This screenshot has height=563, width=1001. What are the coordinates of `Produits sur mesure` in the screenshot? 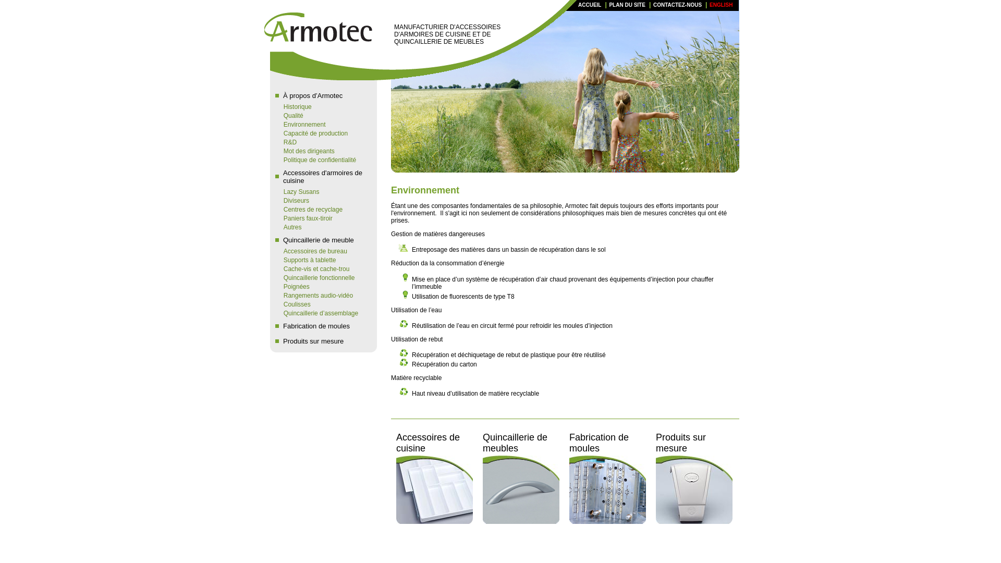 It's located at (681, 443).